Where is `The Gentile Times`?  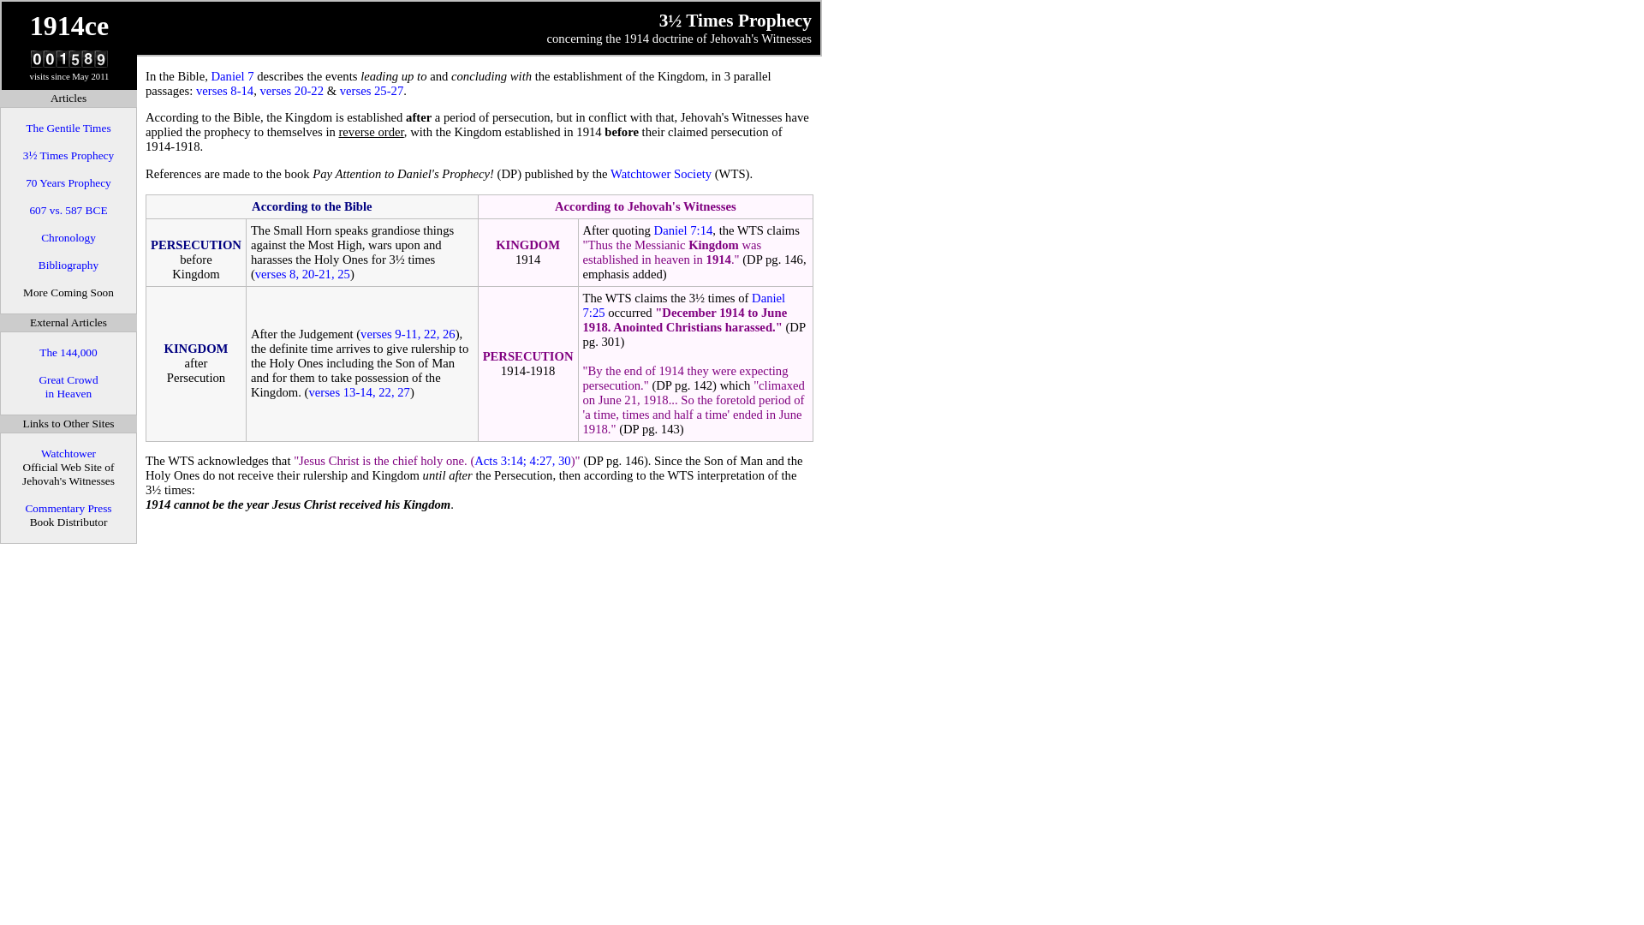 The Gentile Times is located at coordinates (68, 128).